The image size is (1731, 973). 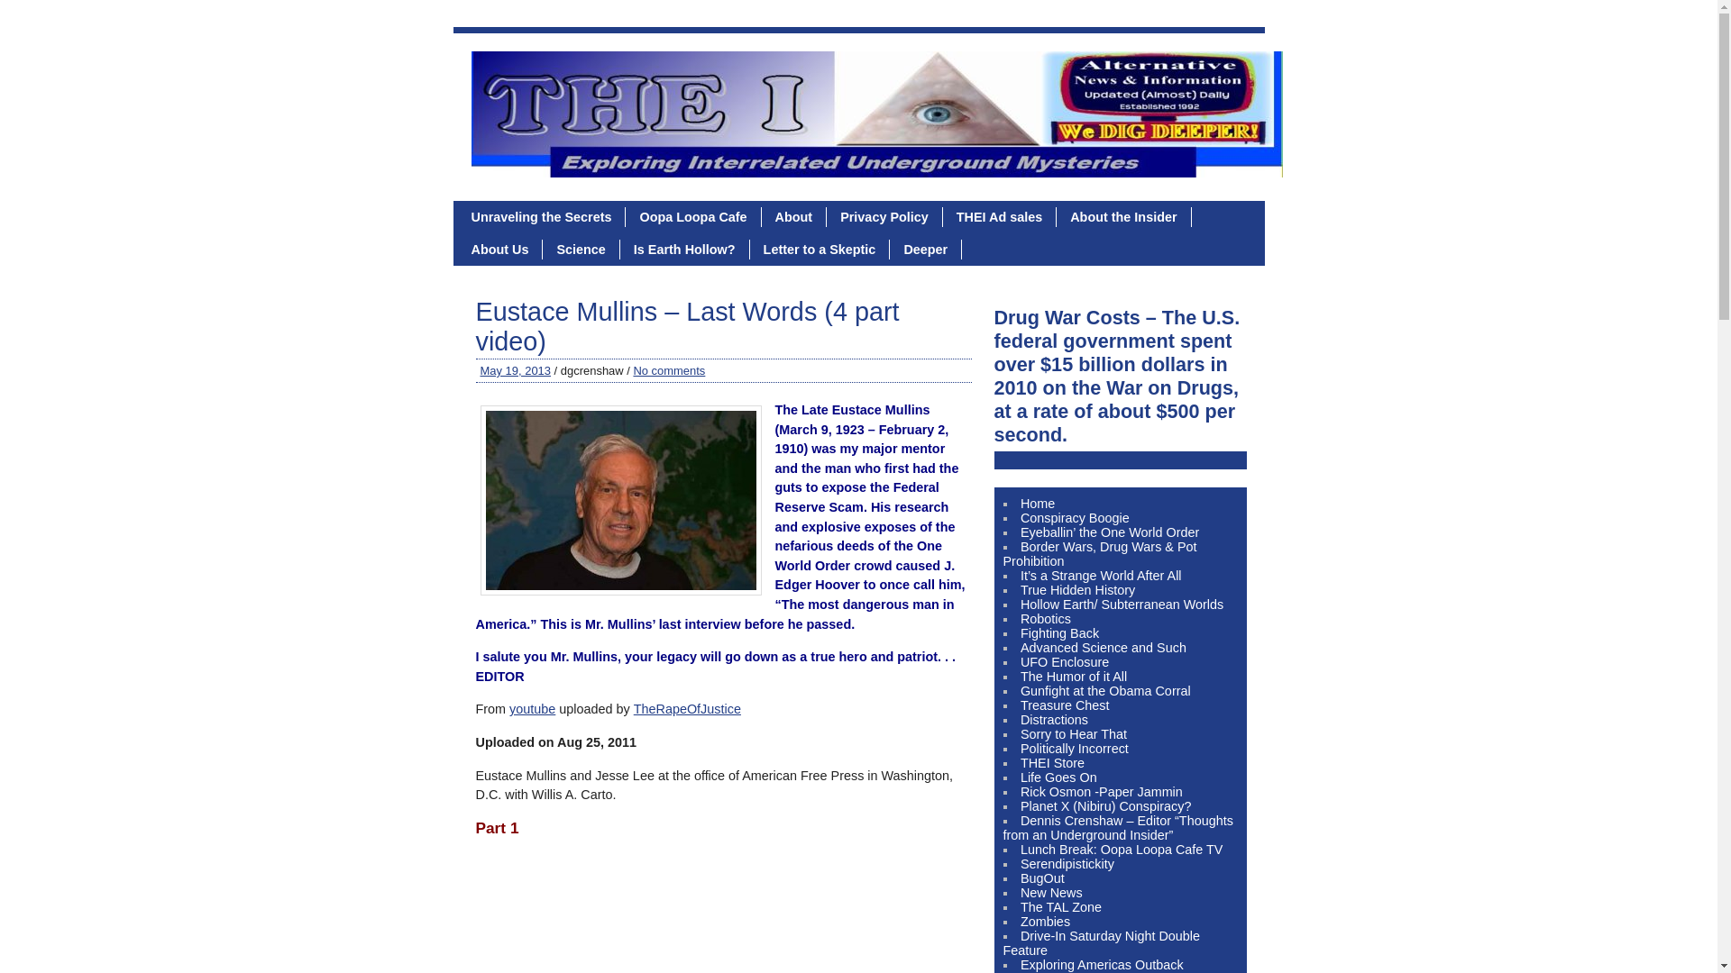 What do you see at coordinates (500, 249) in the screenshot?
I see `About Us` at bounding box center [500, 249].